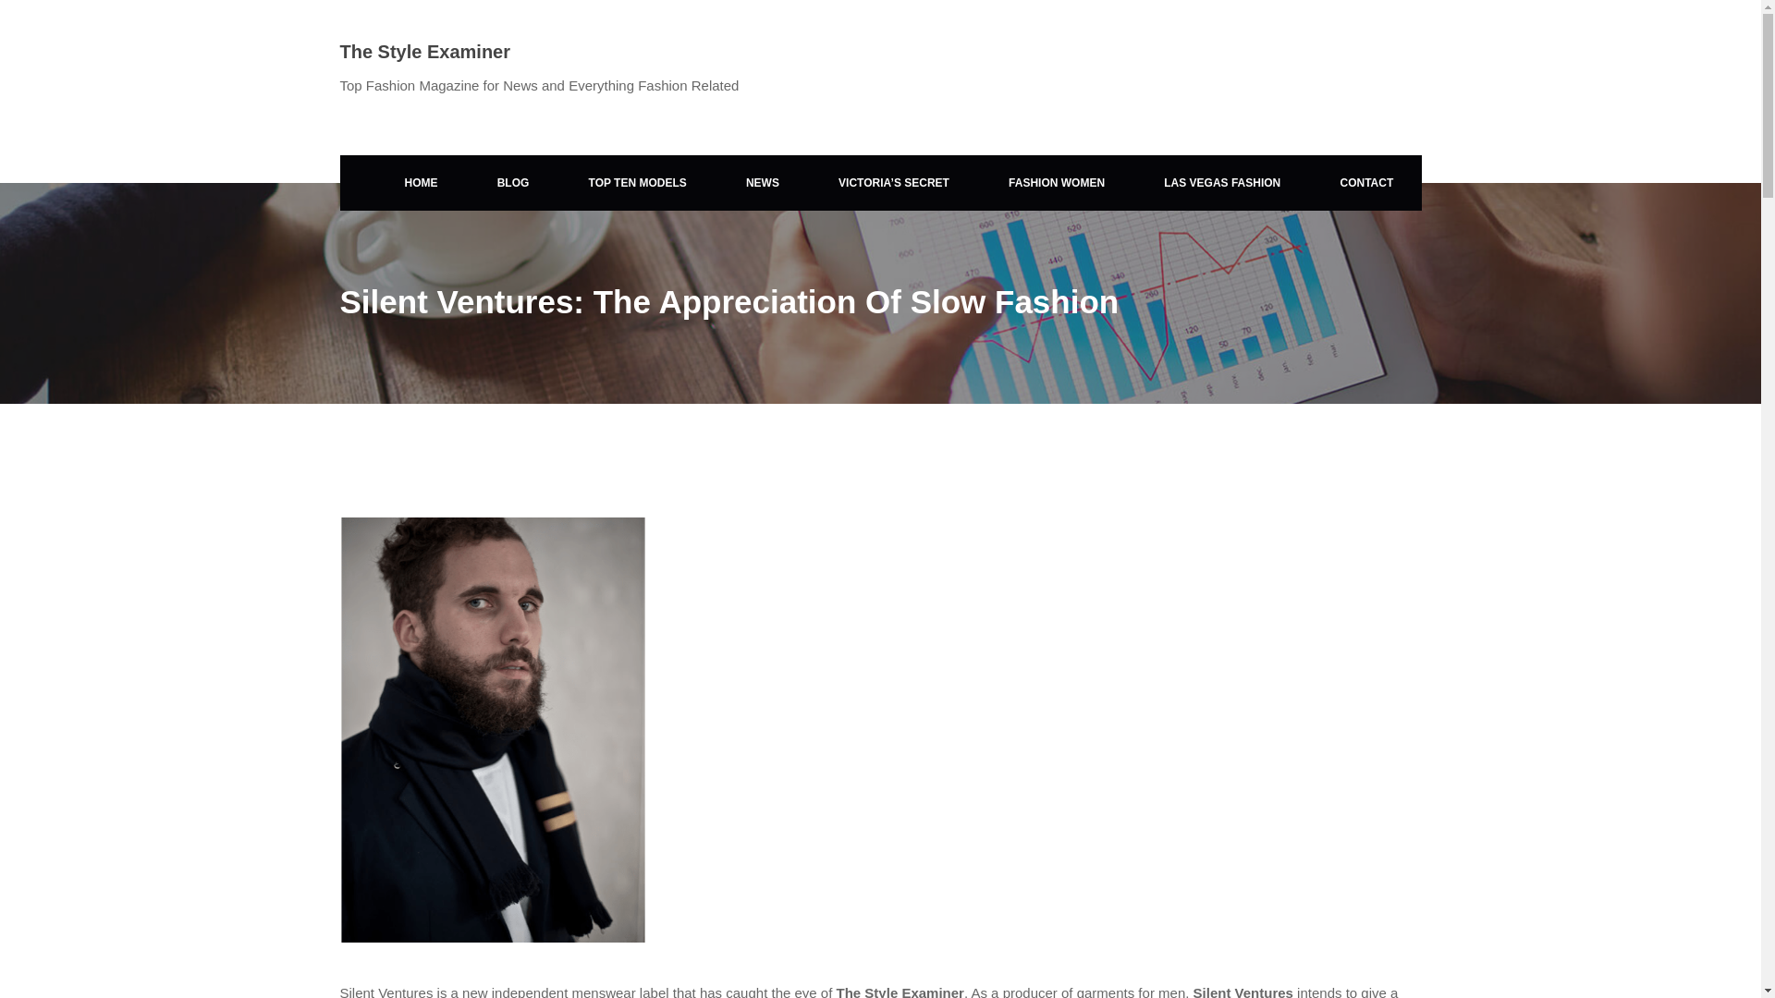 The image size is (1775, 998). Describe the element at coordinates (1222, 183) in the screenshot. I see `LAS VEGAS FASHION` at that location.